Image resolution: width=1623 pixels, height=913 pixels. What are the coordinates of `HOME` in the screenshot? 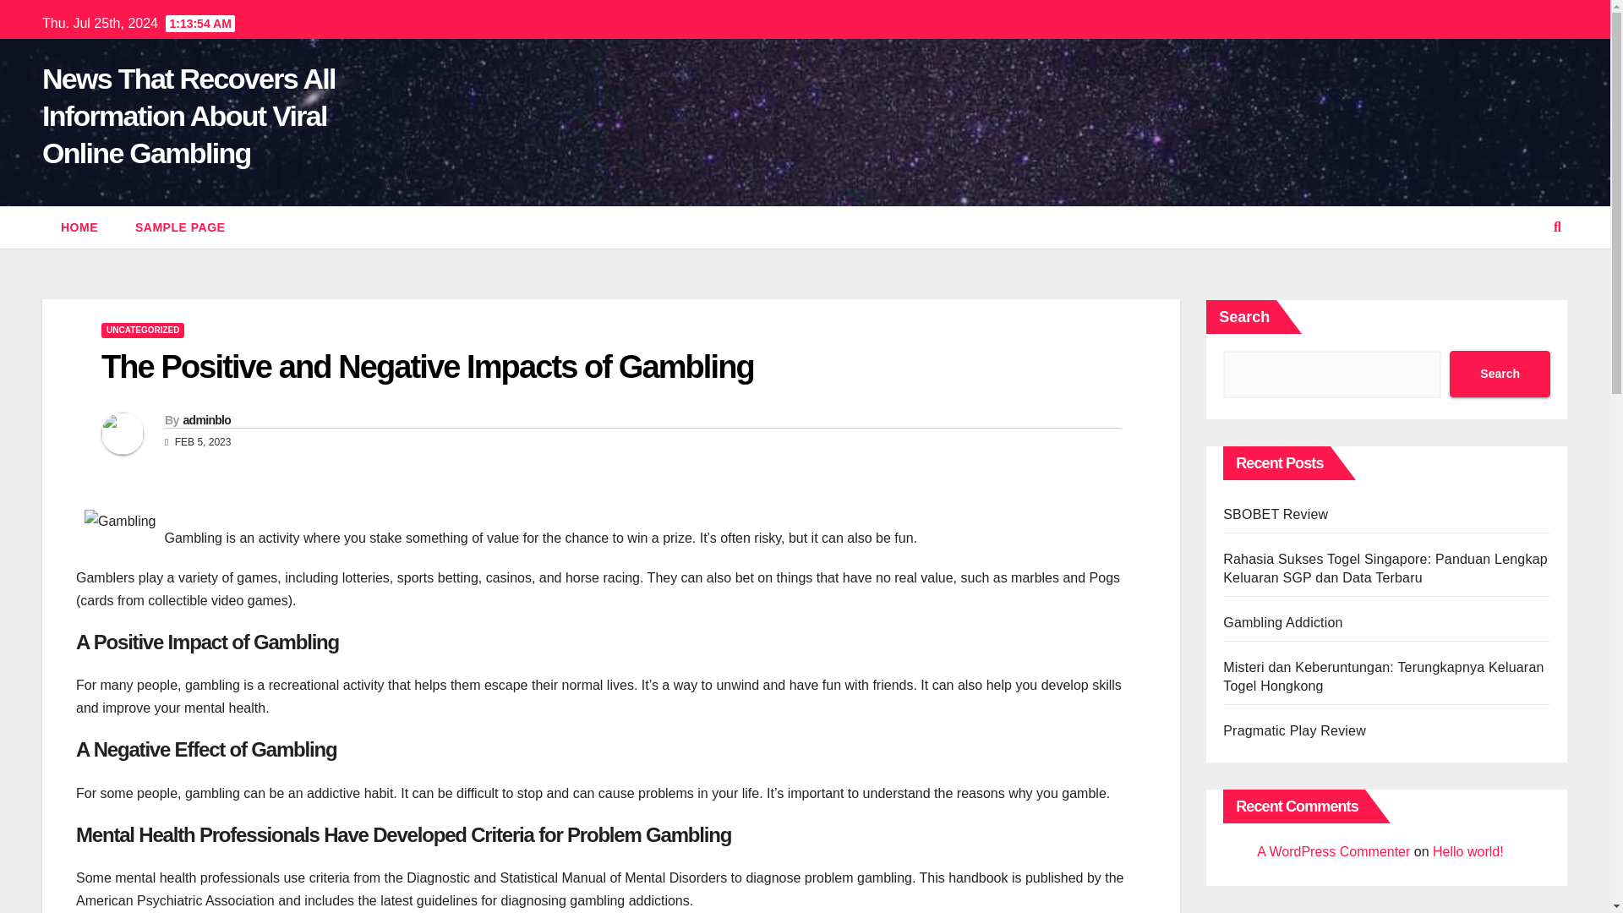 It's located at (79, 227).